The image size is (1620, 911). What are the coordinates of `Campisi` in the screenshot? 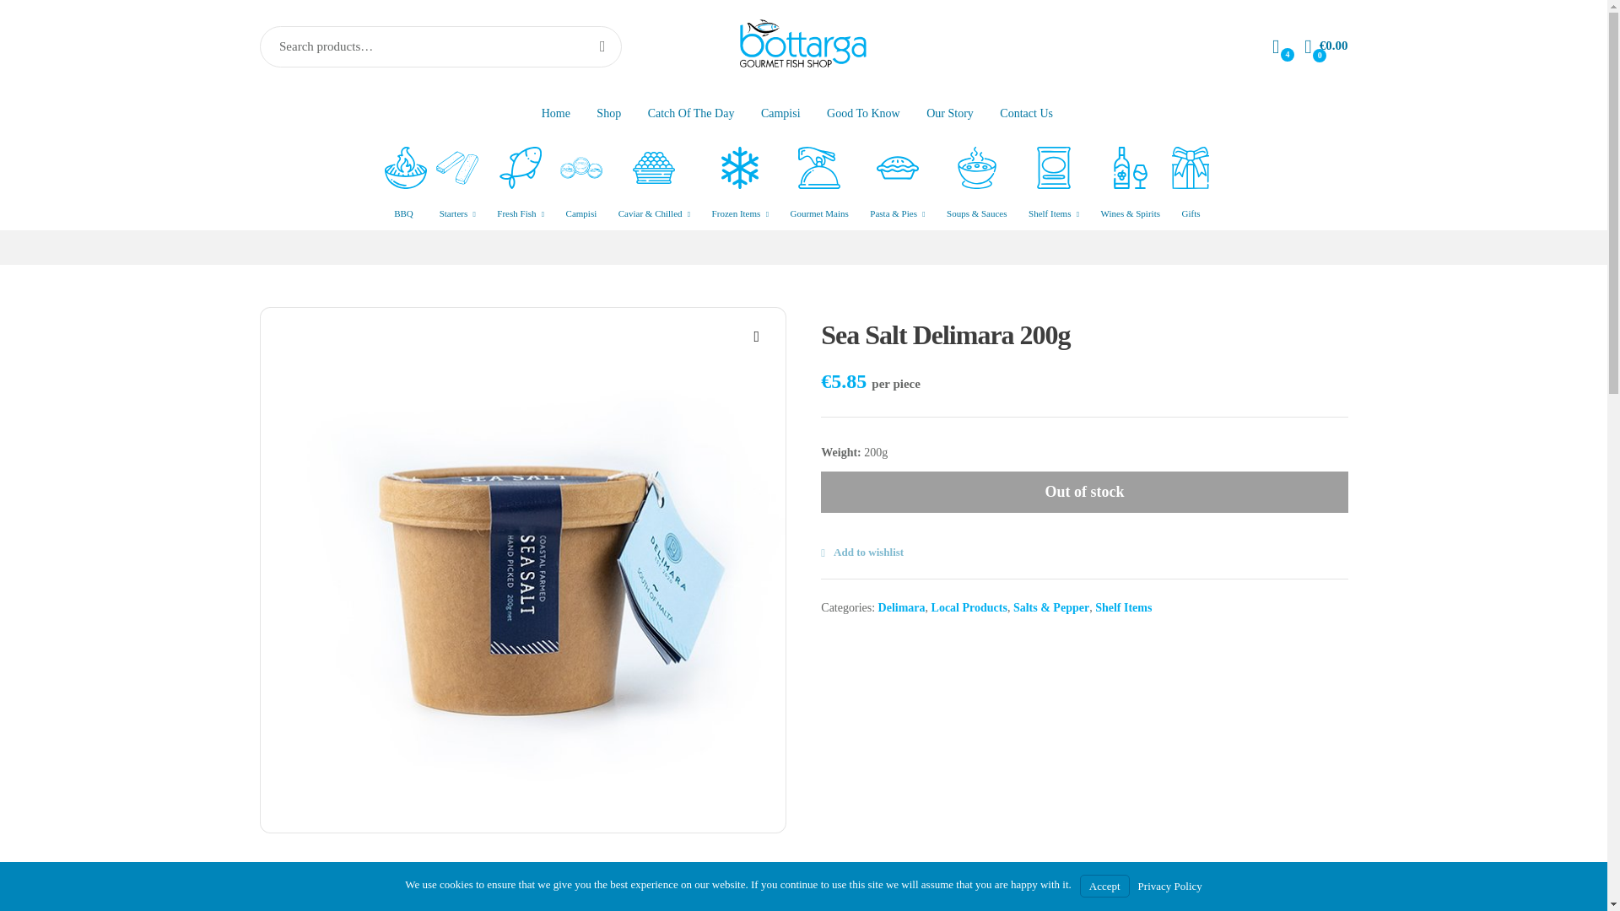 It's located at (780, 113).